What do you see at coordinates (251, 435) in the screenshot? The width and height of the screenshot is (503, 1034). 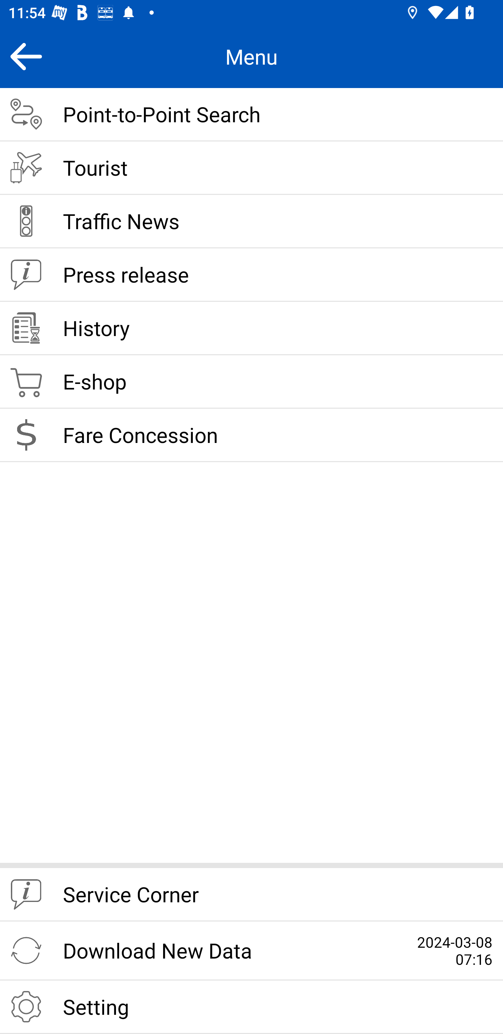 I see `Fare Concession` at bounding box center [251, 435].